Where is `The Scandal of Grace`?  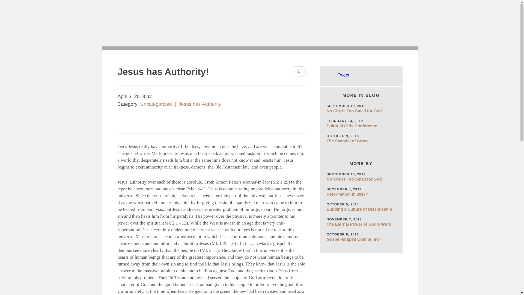 The Scandal of Grace is located at coordinates (361, 141).